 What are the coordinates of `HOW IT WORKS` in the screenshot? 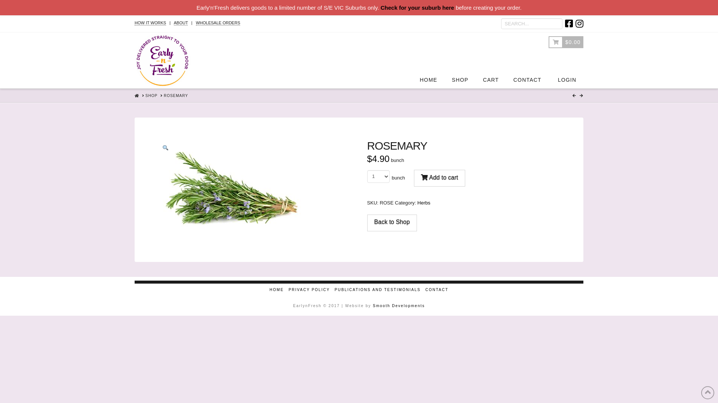 It's located at (150, 23).